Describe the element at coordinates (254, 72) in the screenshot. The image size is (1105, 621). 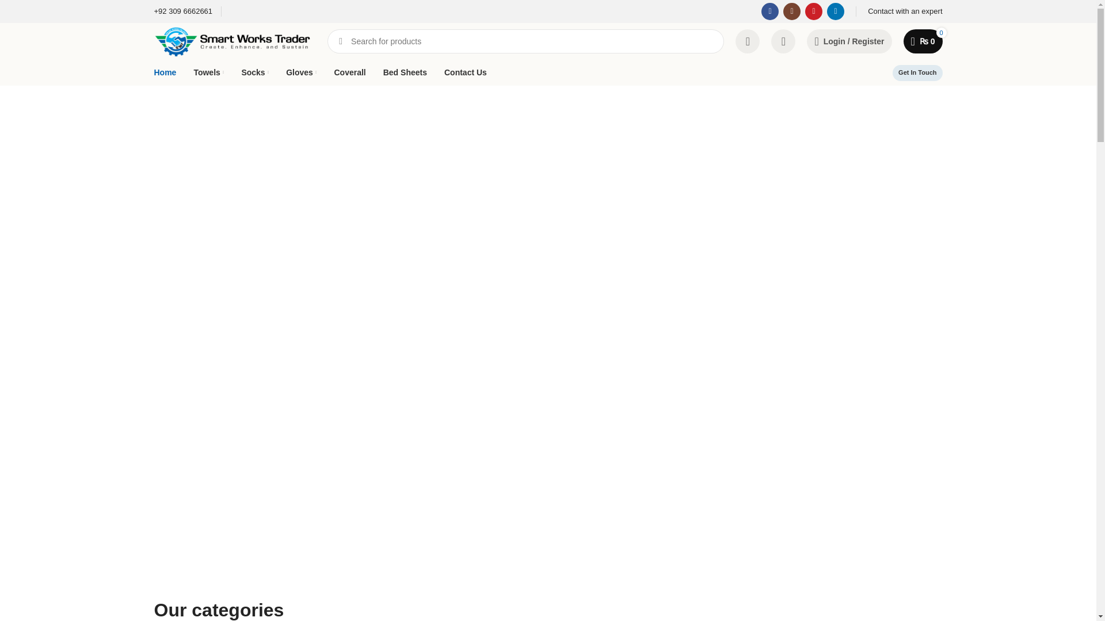
I see `Socks` at that location.